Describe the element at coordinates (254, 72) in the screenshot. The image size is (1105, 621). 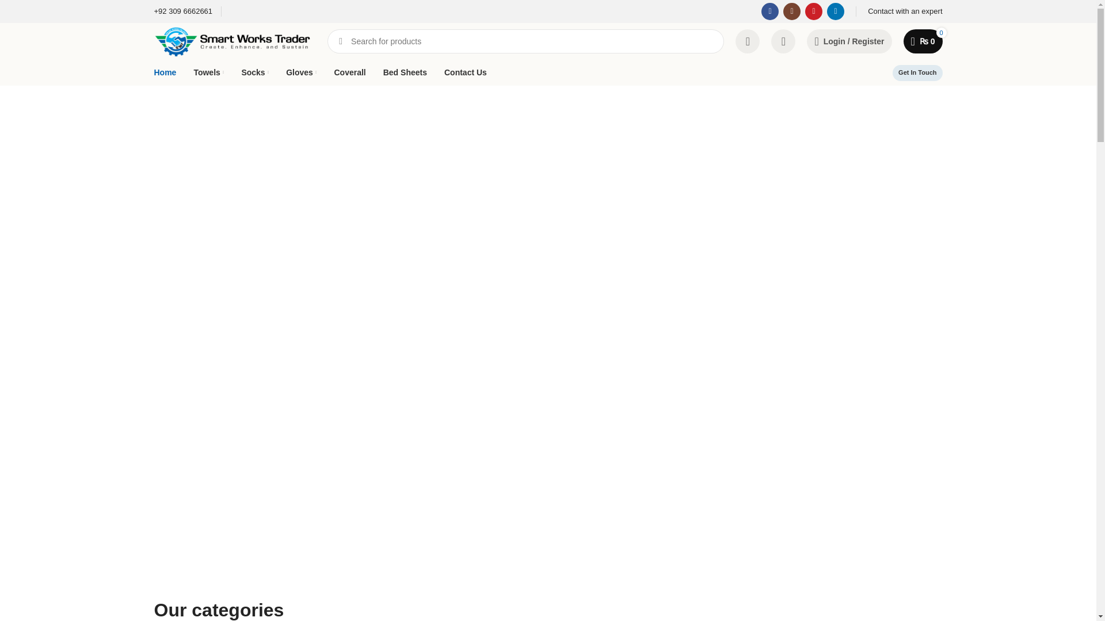
I see `Socks` at that location.